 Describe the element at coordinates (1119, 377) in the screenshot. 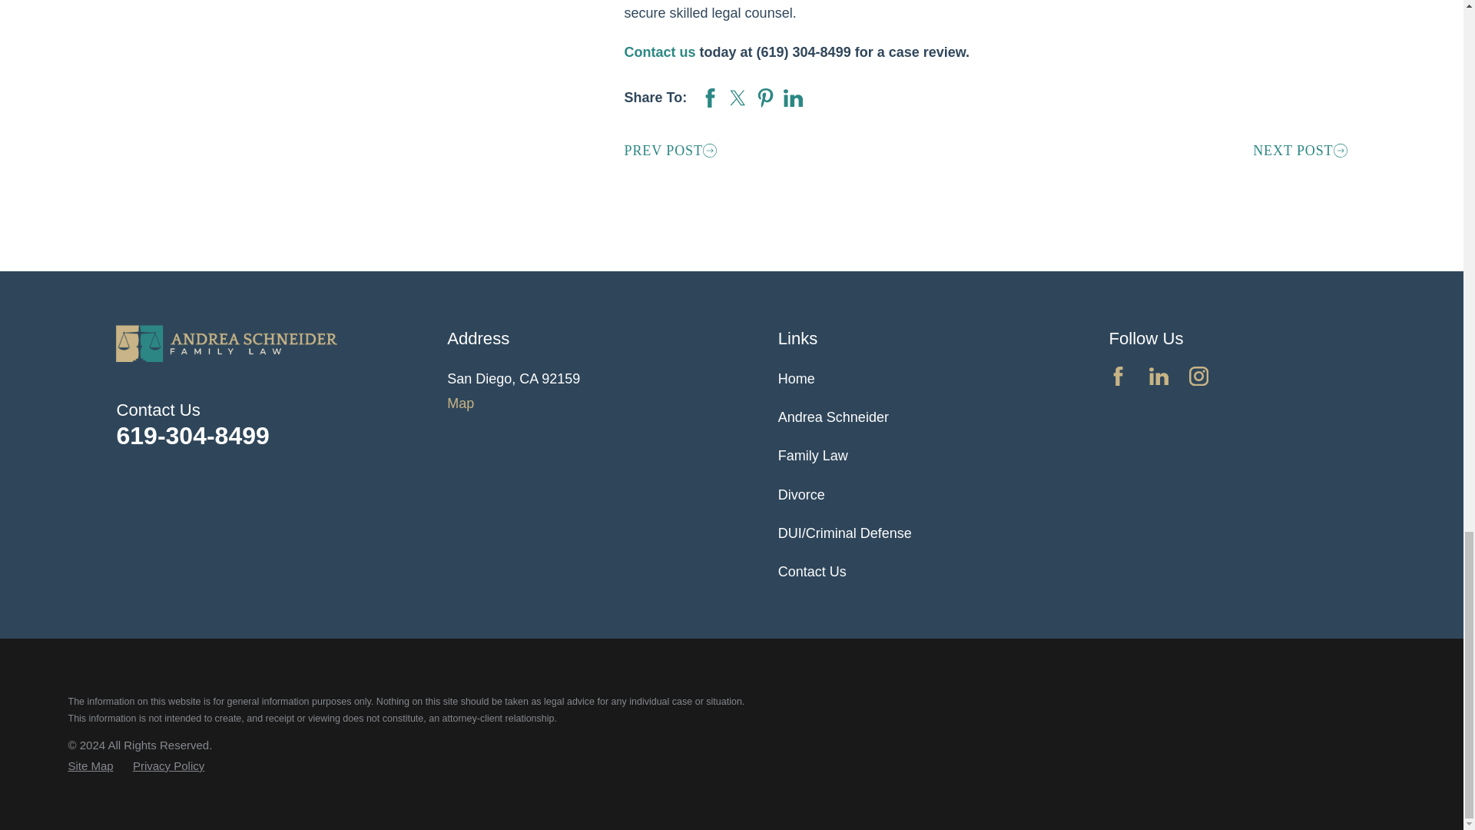

I see `Facebook` at that location.